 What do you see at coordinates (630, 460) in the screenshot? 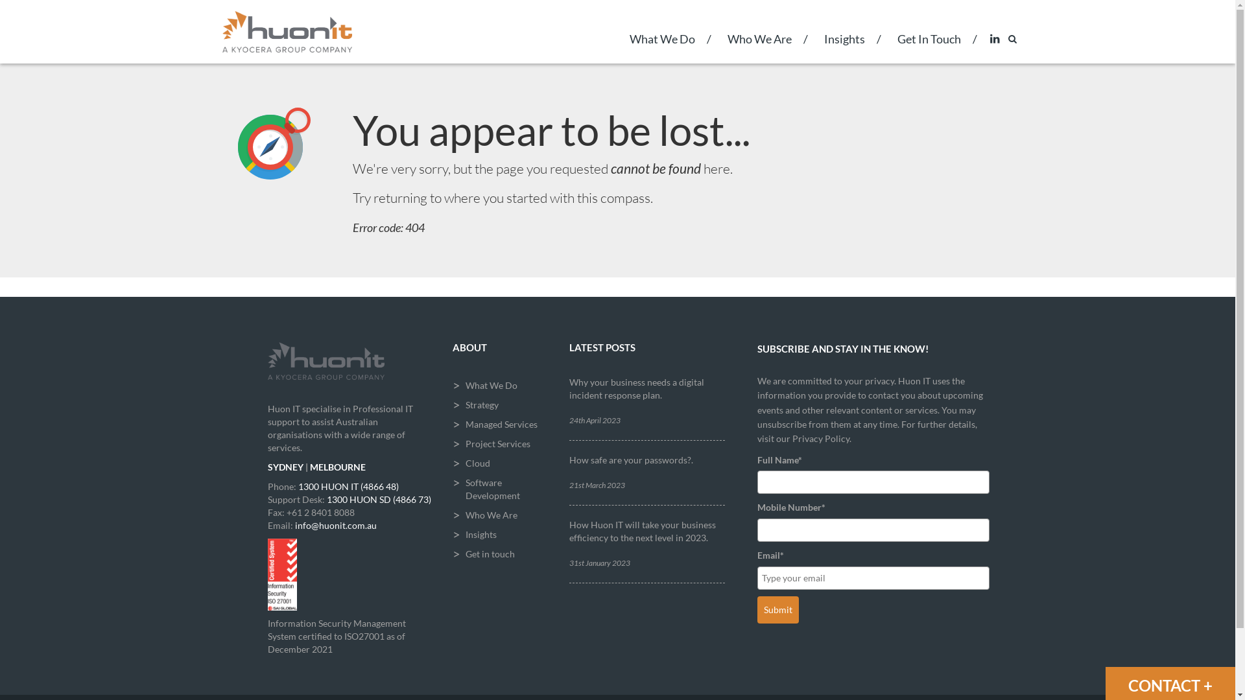
I see `How safe are your passwords?` at bounding box center [630, 460].